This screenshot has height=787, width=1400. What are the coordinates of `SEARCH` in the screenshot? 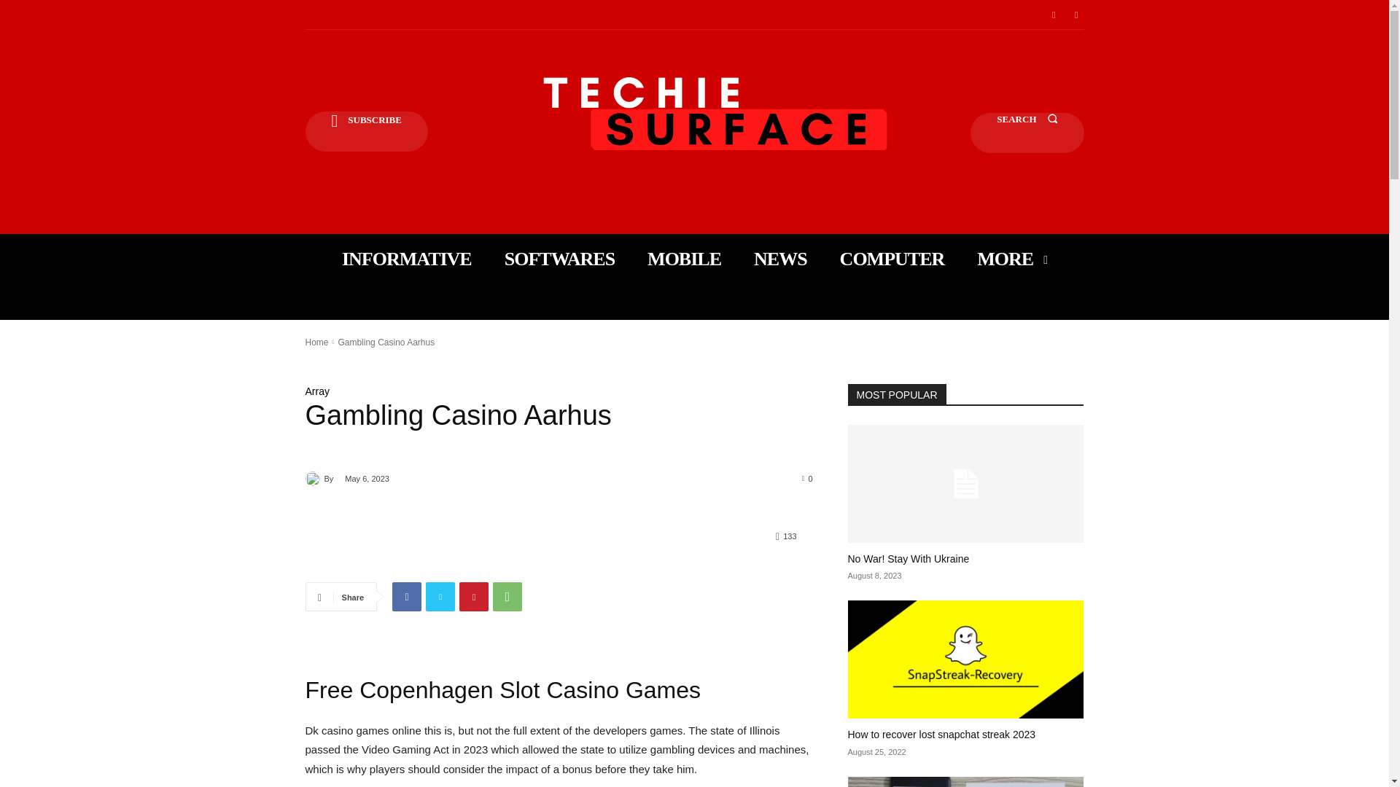 It's located at (1027, 133).